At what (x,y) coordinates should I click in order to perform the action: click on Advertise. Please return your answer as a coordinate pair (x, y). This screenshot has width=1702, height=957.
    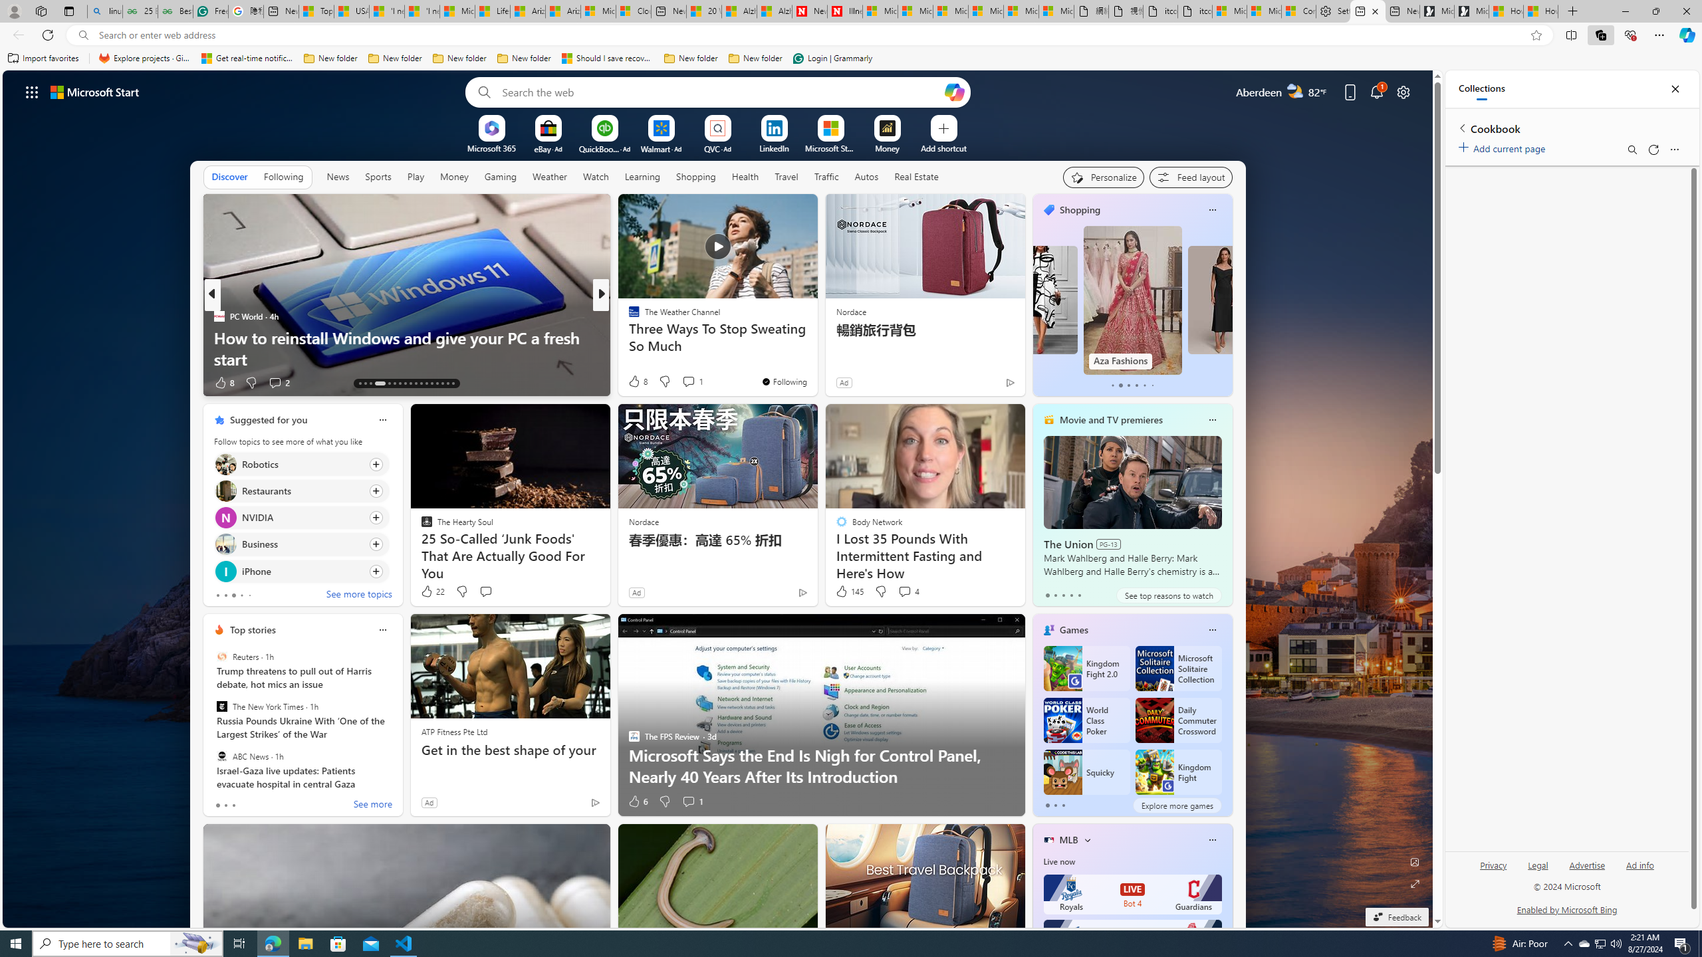
    Looking at the image, I should click on (1588, 871).